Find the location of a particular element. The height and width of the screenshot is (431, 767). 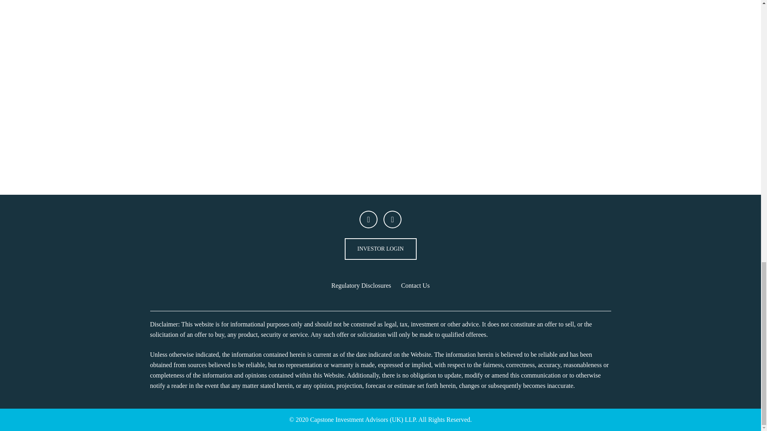

Vimeo is located at coordinates (392, 219).